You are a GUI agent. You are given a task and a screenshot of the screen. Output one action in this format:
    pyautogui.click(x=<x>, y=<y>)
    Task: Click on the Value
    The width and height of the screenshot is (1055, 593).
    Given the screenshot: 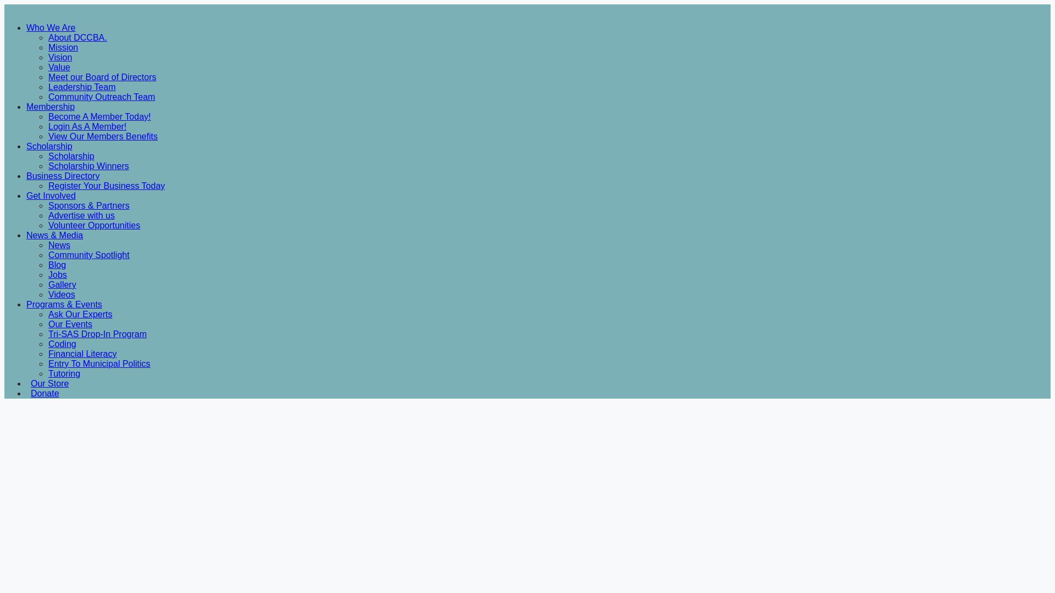 What is the action you would take?
    pyautogui.click(x=59, y=67)
    